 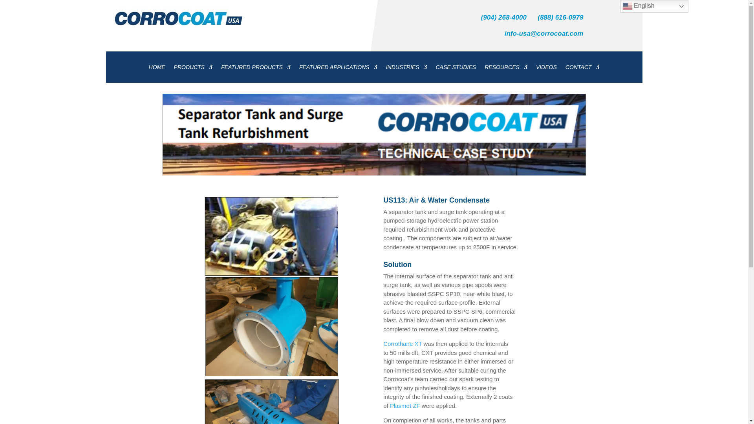 I want to click on Plasmet ZF, so click(x=404, y=406).